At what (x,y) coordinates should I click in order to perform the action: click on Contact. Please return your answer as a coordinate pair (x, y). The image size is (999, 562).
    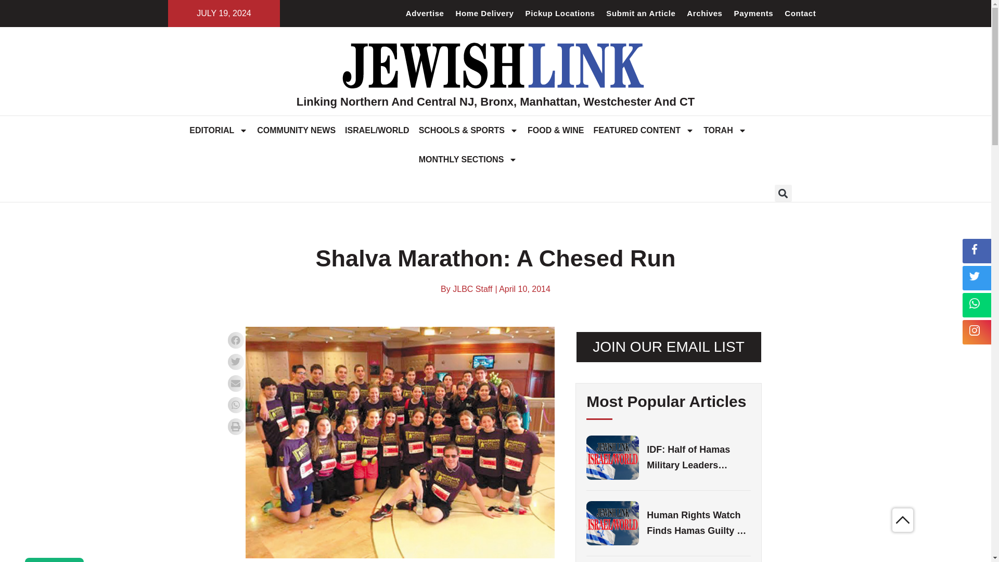
    Looking at the image, I should click on (800, 14).